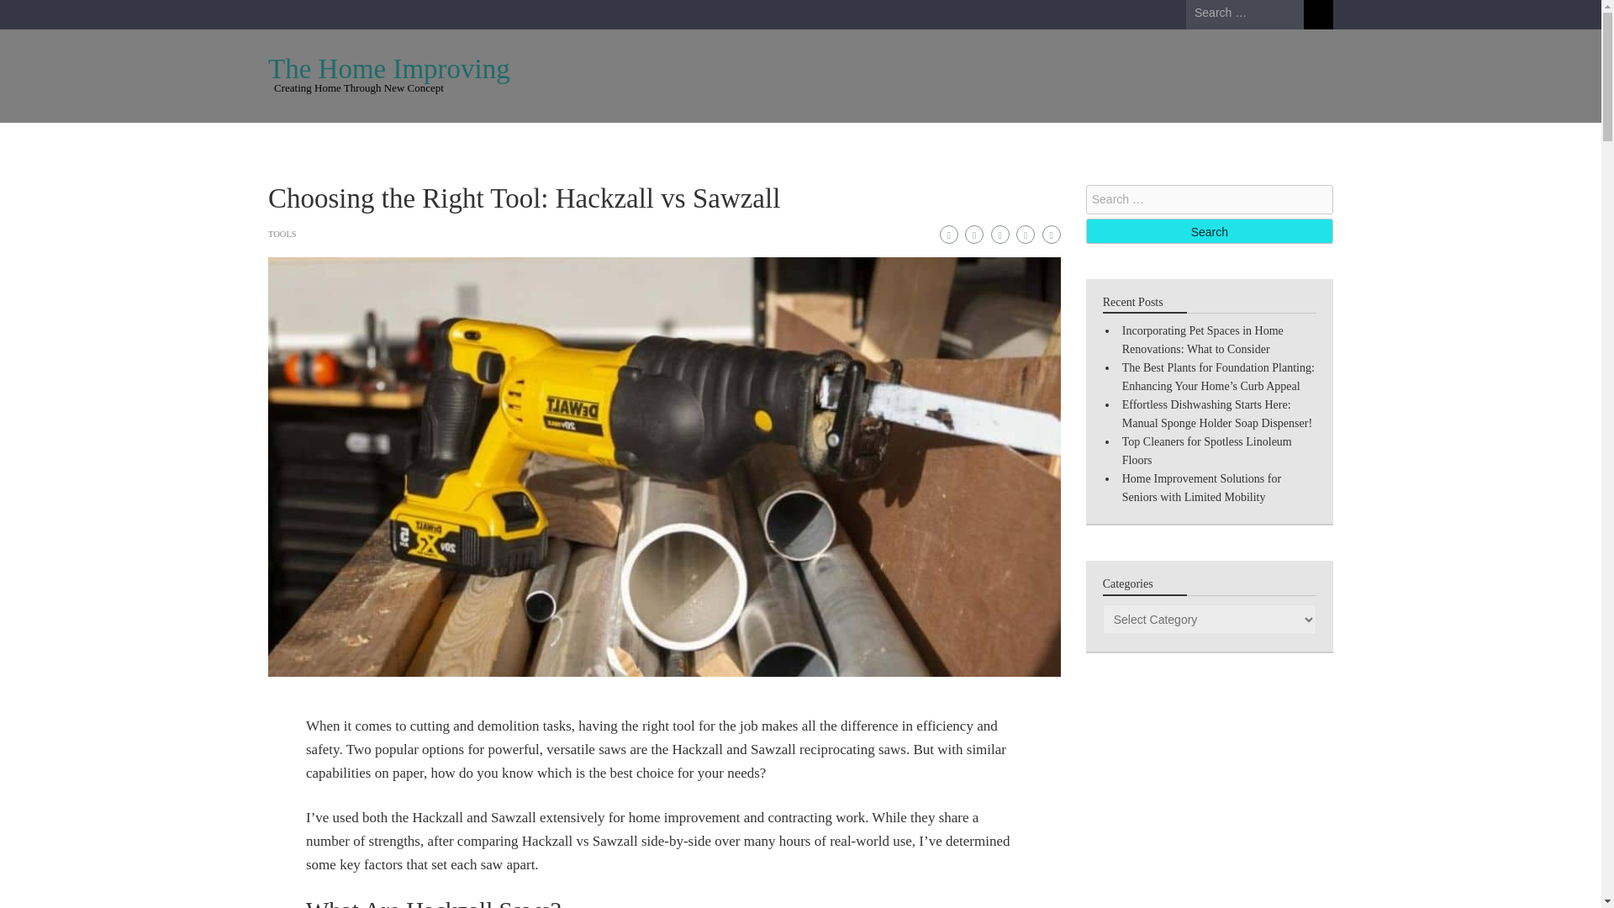 The width and height of the screenshot is (1614, 908). Describe the element at coordinates (508, 143) in the screenshot. I see `Furniture` at that location.